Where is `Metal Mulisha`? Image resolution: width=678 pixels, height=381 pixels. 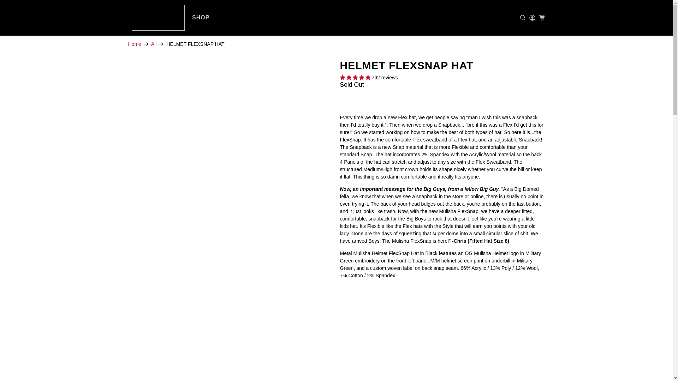 Metal Mulisha is located at coordinates (158, 18).